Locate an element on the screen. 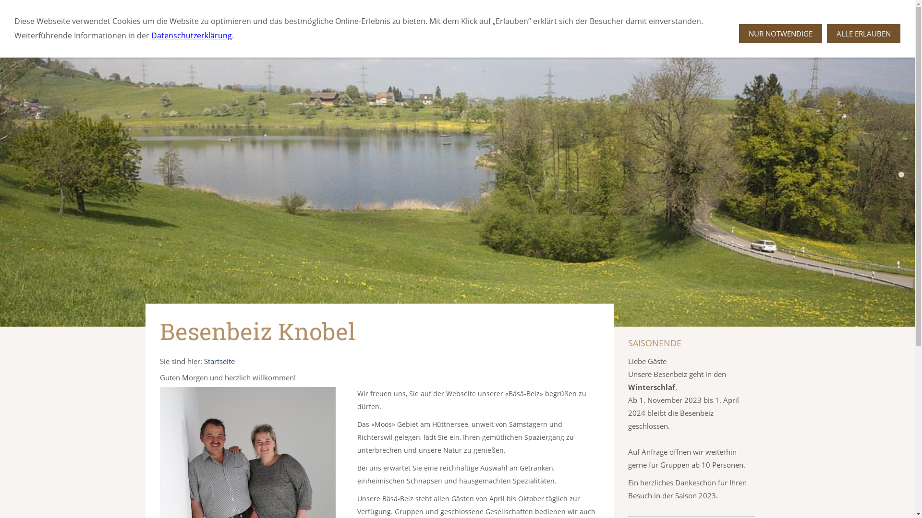 This screenshot has height=518, width=922. ALLE ERLAUBEN is located at coordinates (863, 34).